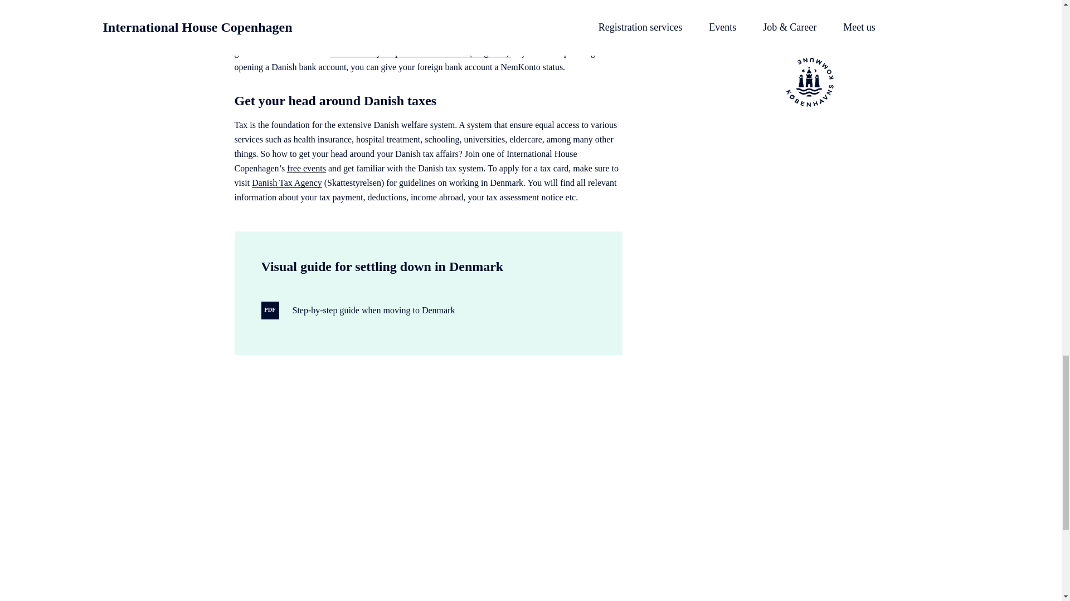 This screenshot has height=601, width=1070. What do you see at coordinates (286, 183) in the screenshot?
I see `Danish Tax Agency` at bounding box center [286, 183].